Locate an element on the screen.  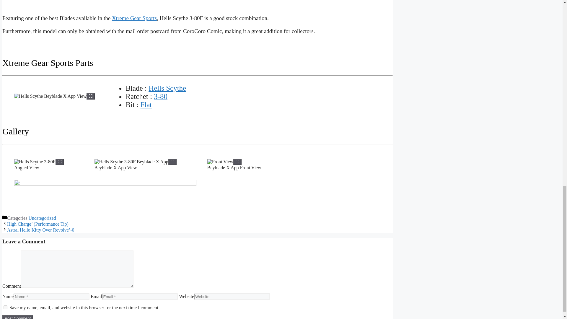
3-80 is located at coordinates (160, 96).